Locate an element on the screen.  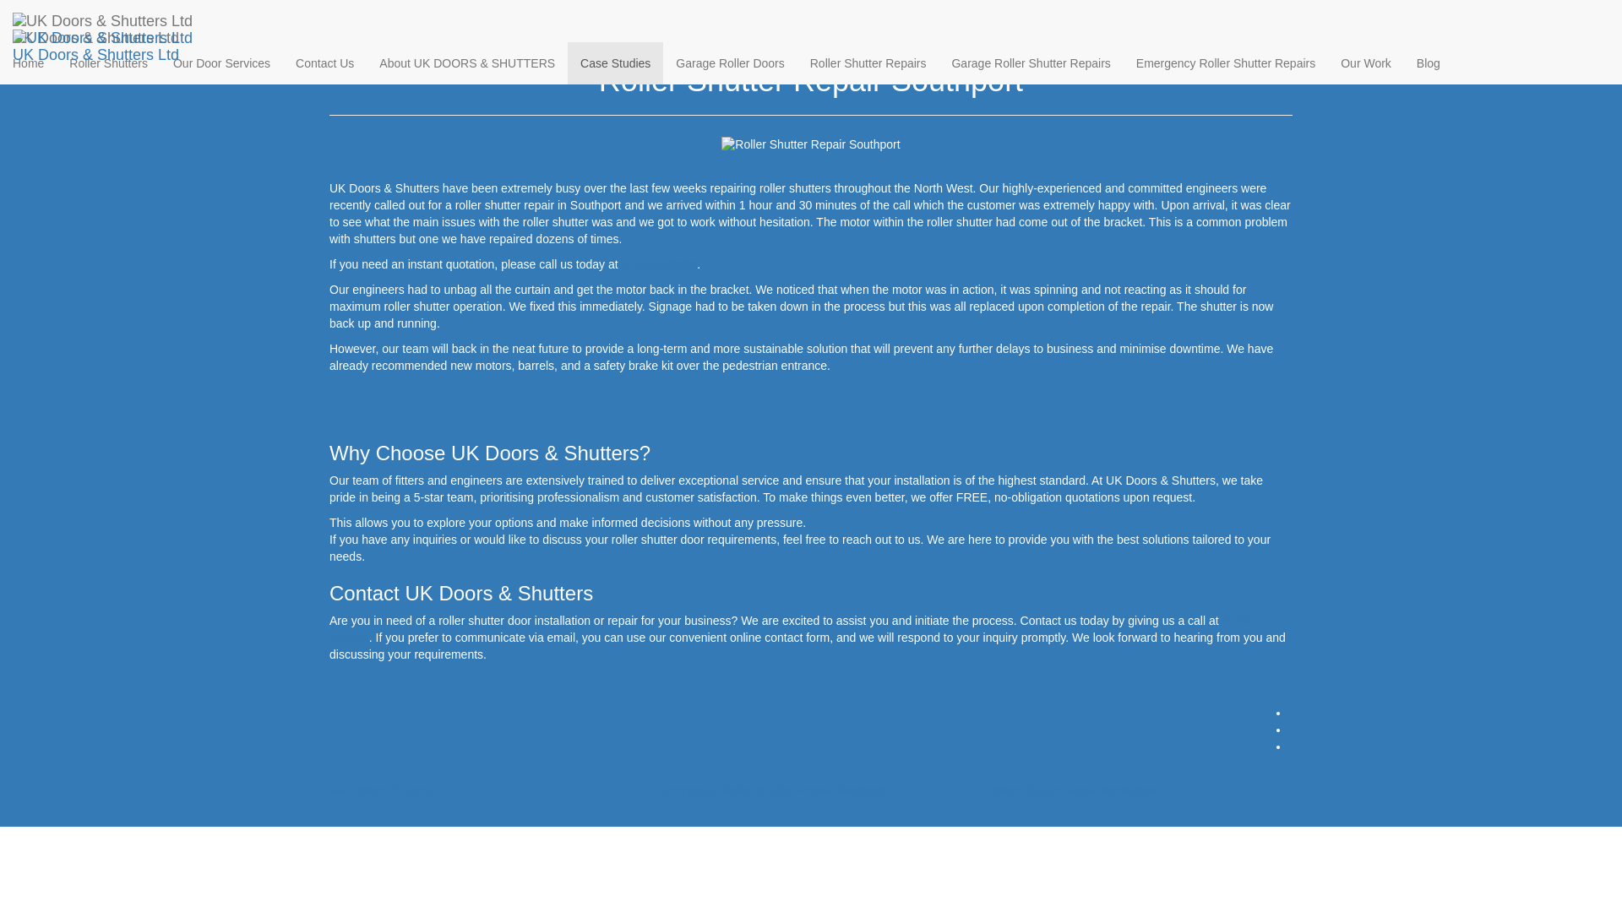
Home is located at coordinates (29, 62).